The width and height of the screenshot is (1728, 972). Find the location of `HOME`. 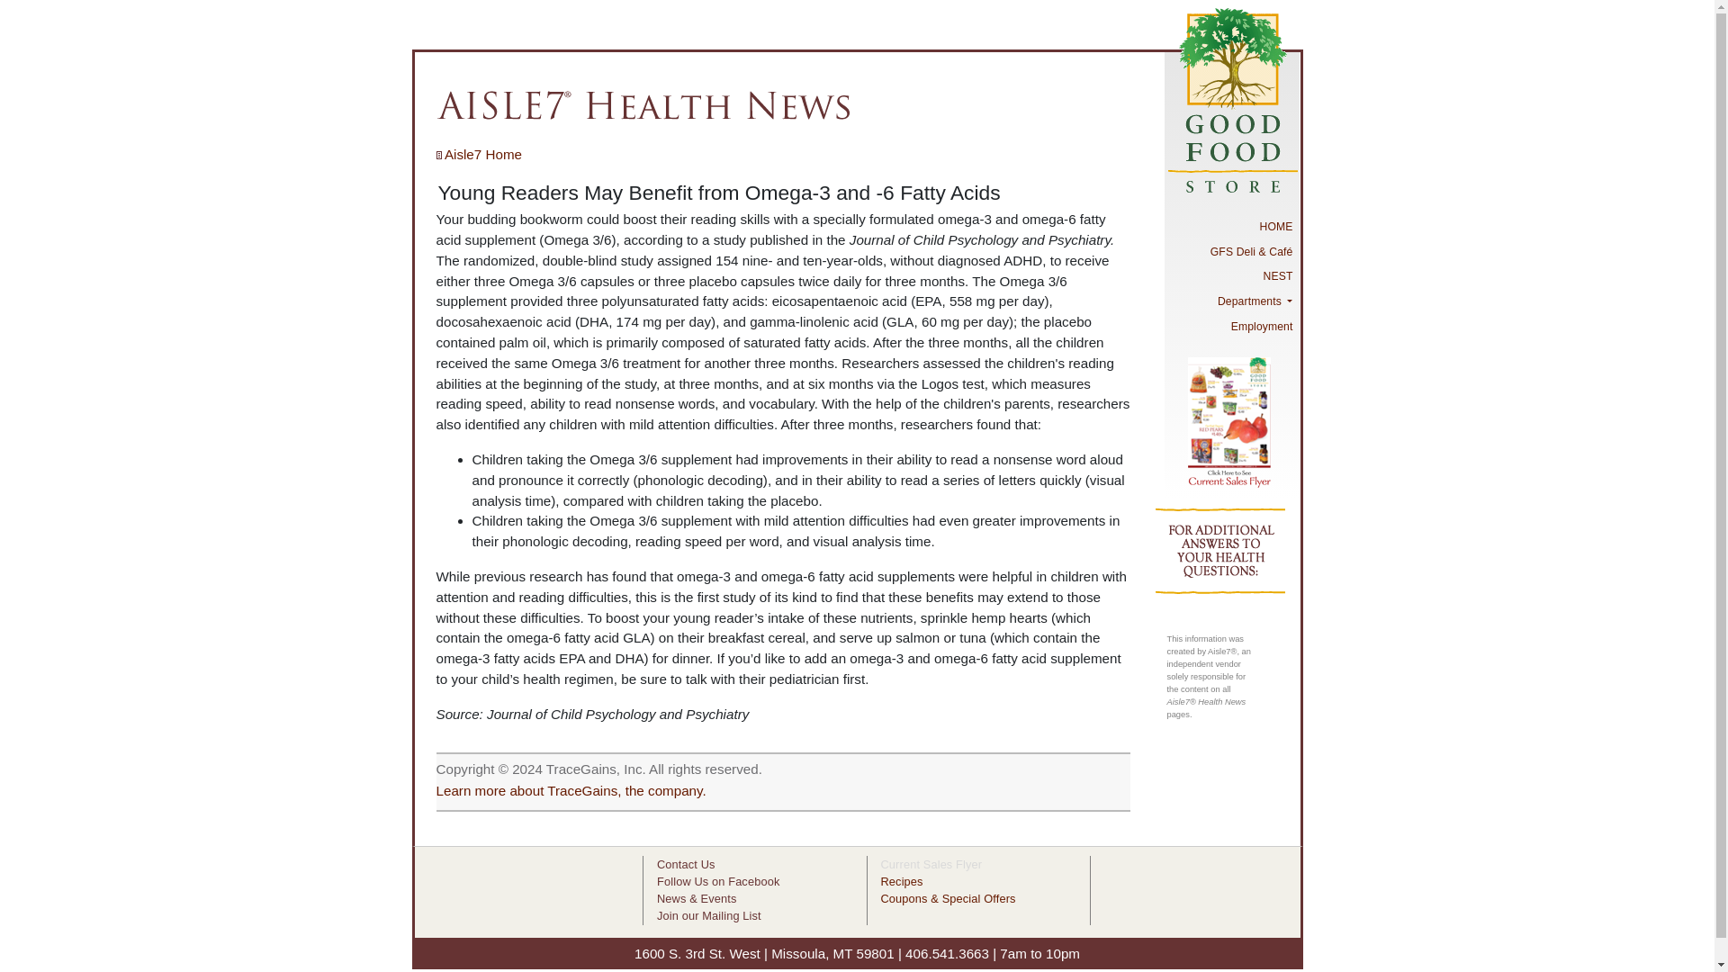

HOME is located at coordinates (1231, 226).